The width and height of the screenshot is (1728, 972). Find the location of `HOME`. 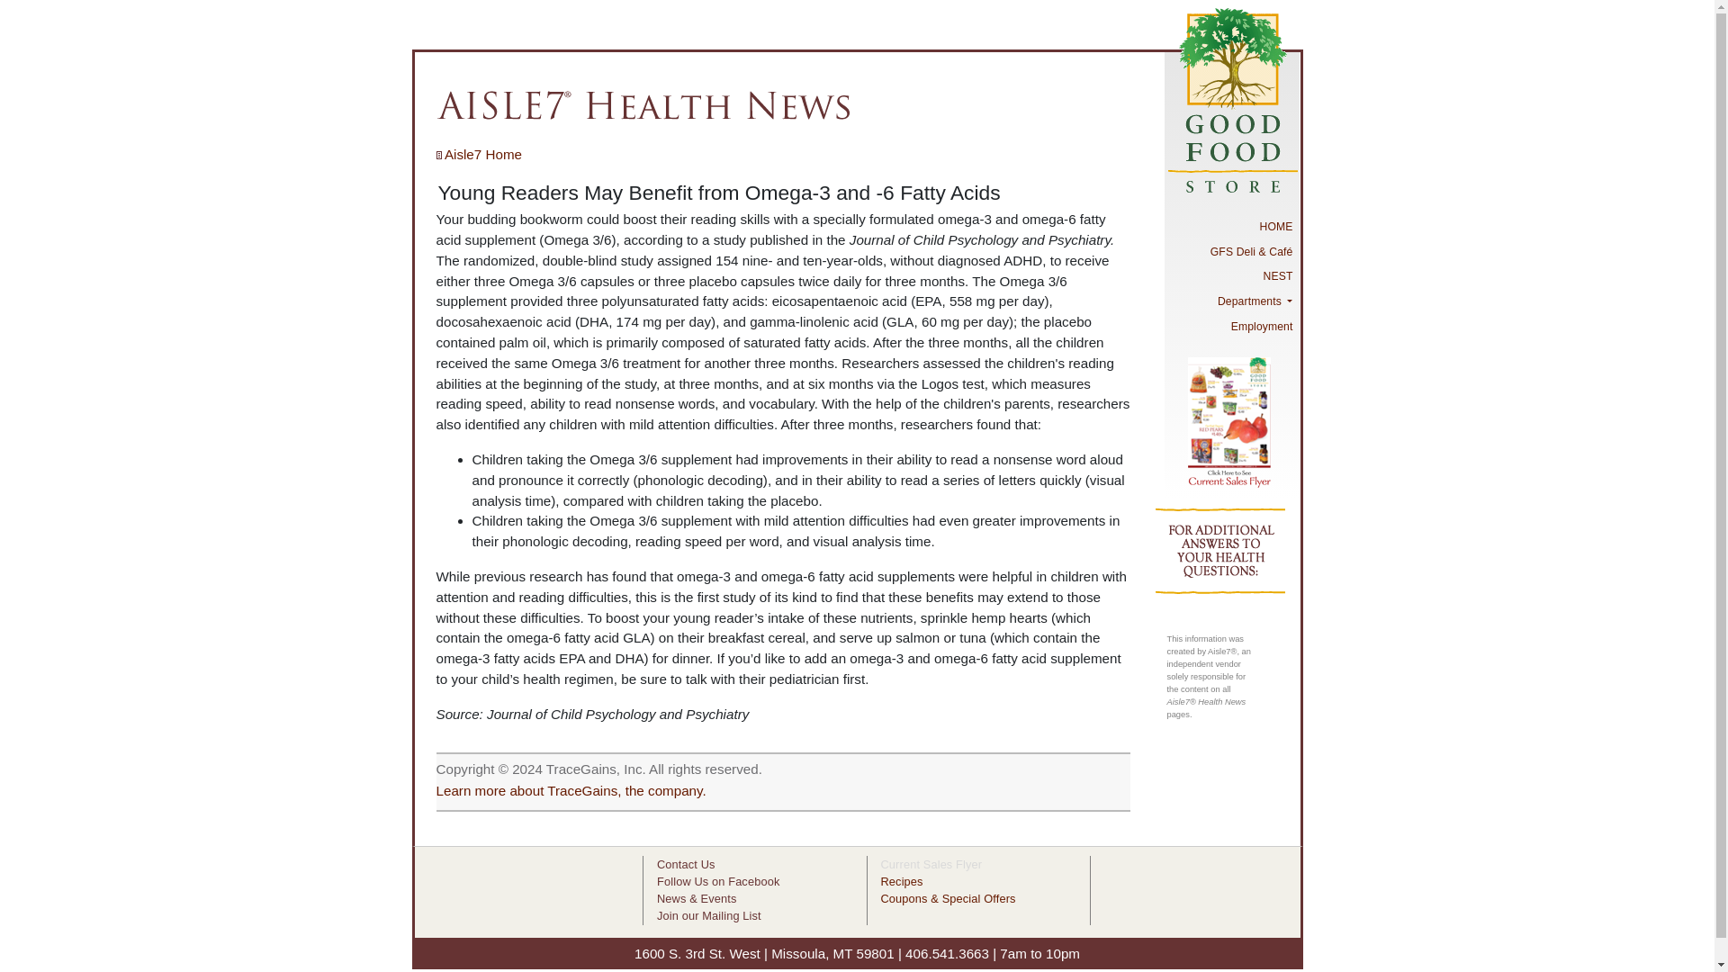

HOME is located at coordinates (1231, 226).